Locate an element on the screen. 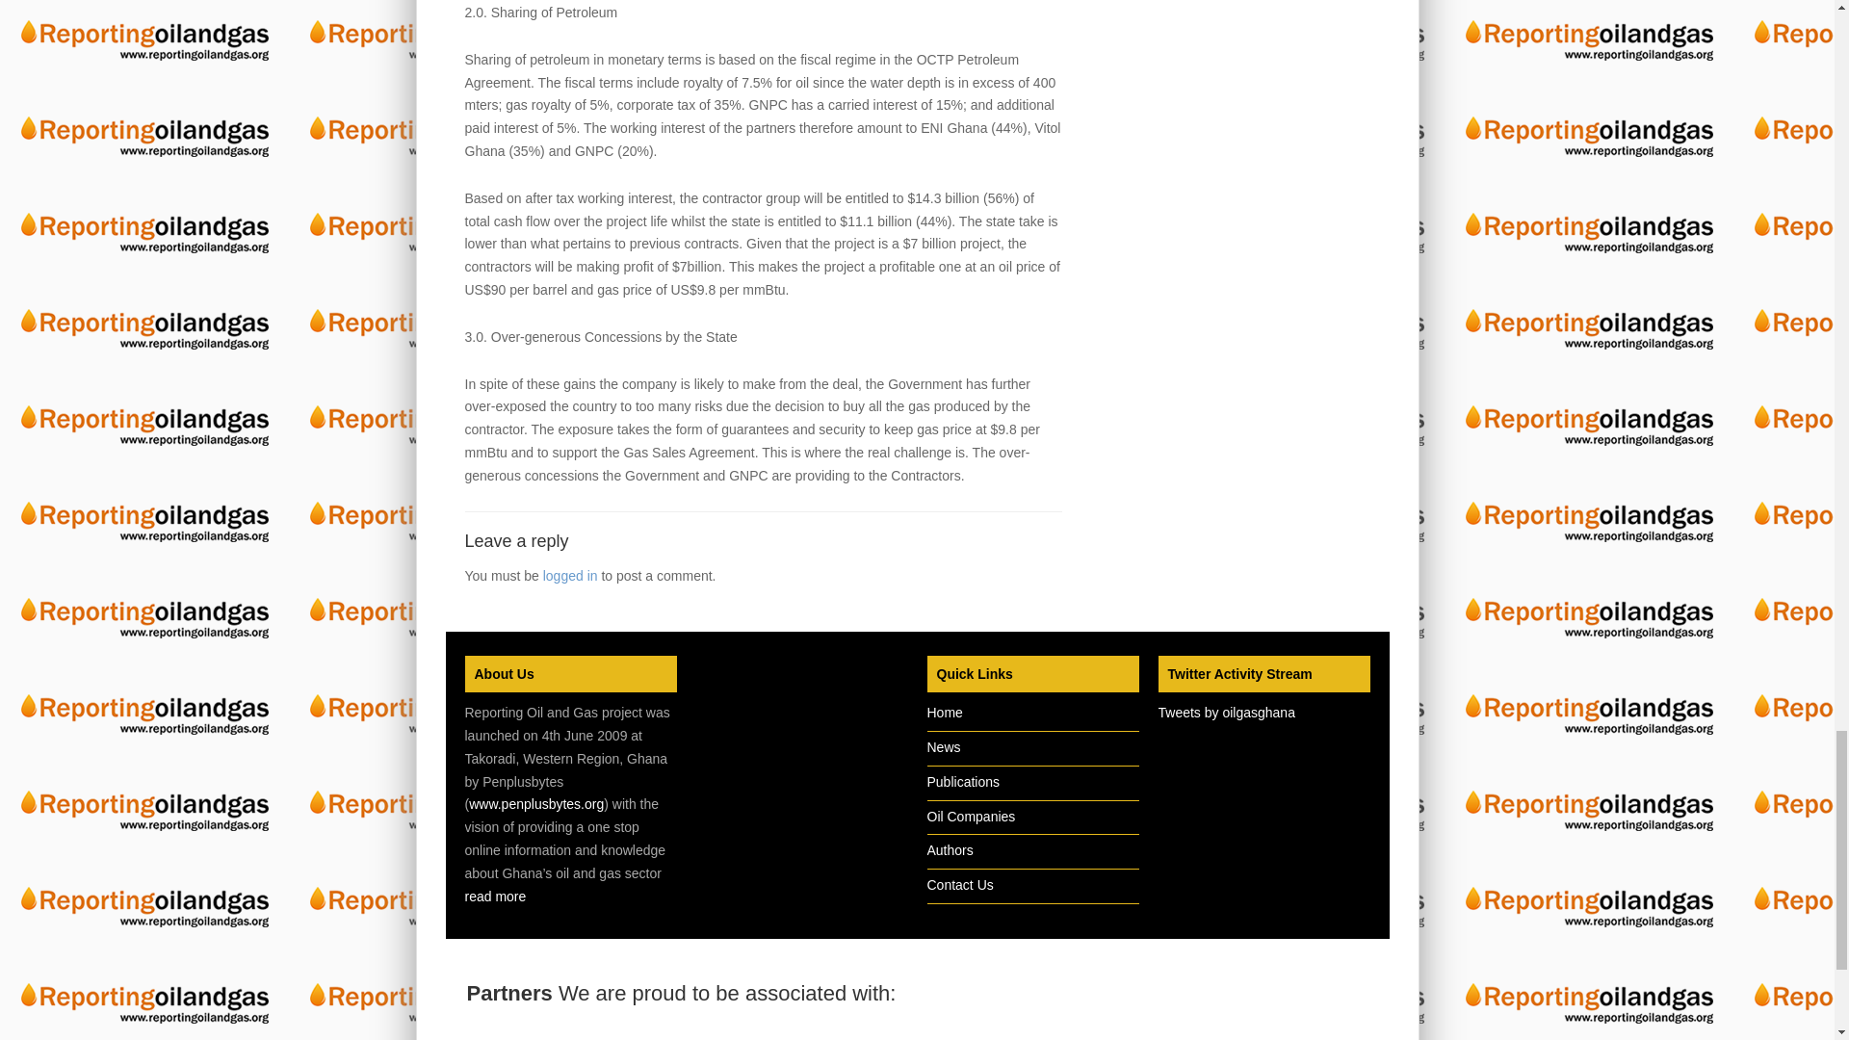 The image size is (1849, 1040). Publications is located at coordinates (963, 781).